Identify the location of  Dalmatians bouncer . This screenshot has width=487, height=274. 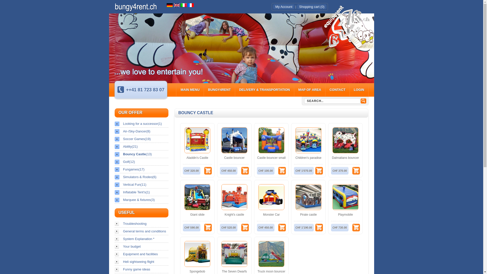
(345, 140).